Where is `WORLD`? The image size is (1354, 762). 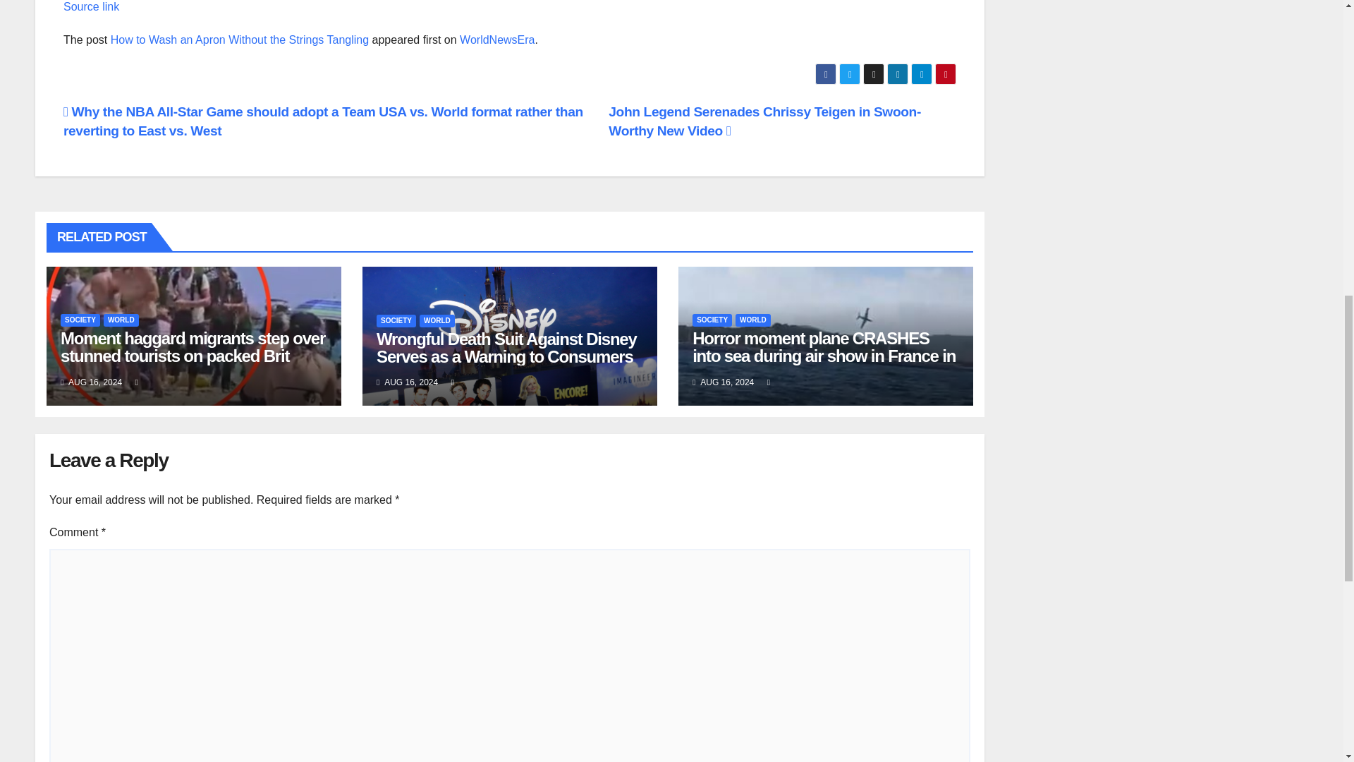
WORLD is located at coordinates (121, 320).